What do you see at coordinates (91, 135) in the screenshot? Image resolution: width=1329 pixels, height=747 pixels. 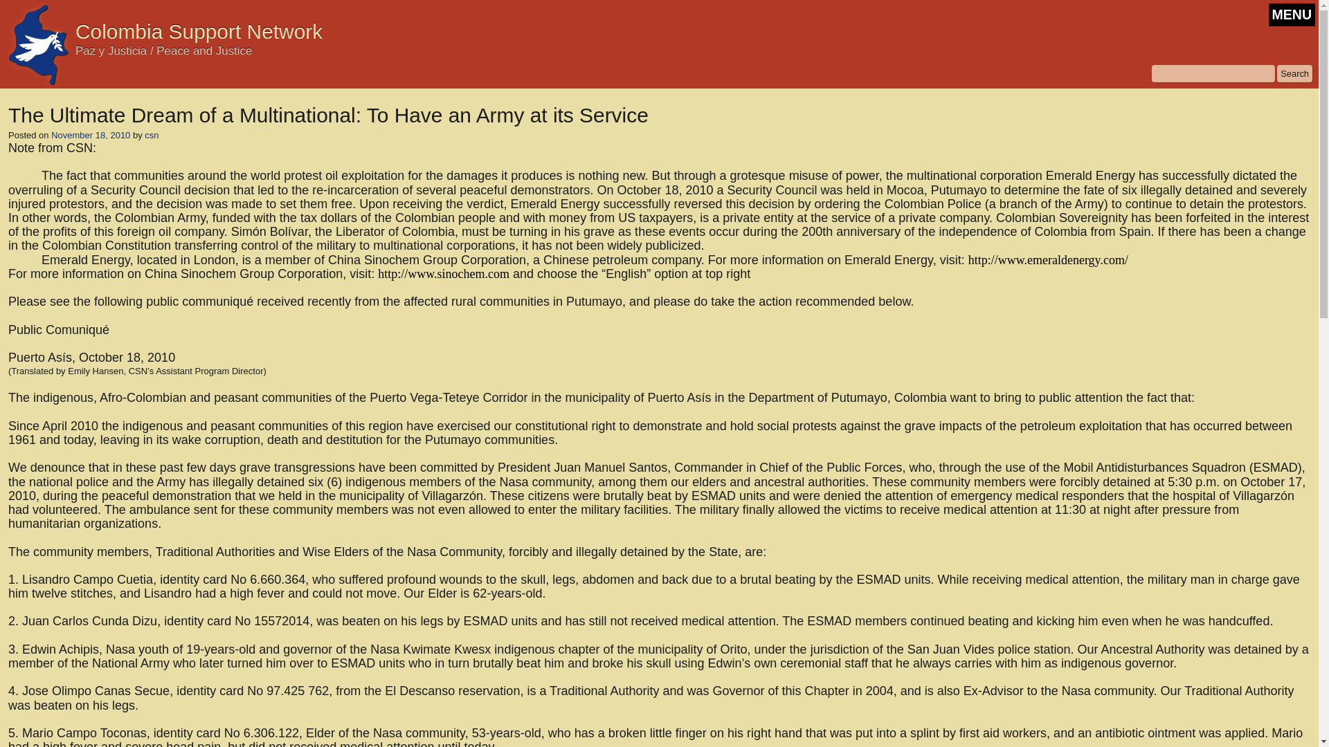 I see `8:21 pm` at bounding box center [91, 135].